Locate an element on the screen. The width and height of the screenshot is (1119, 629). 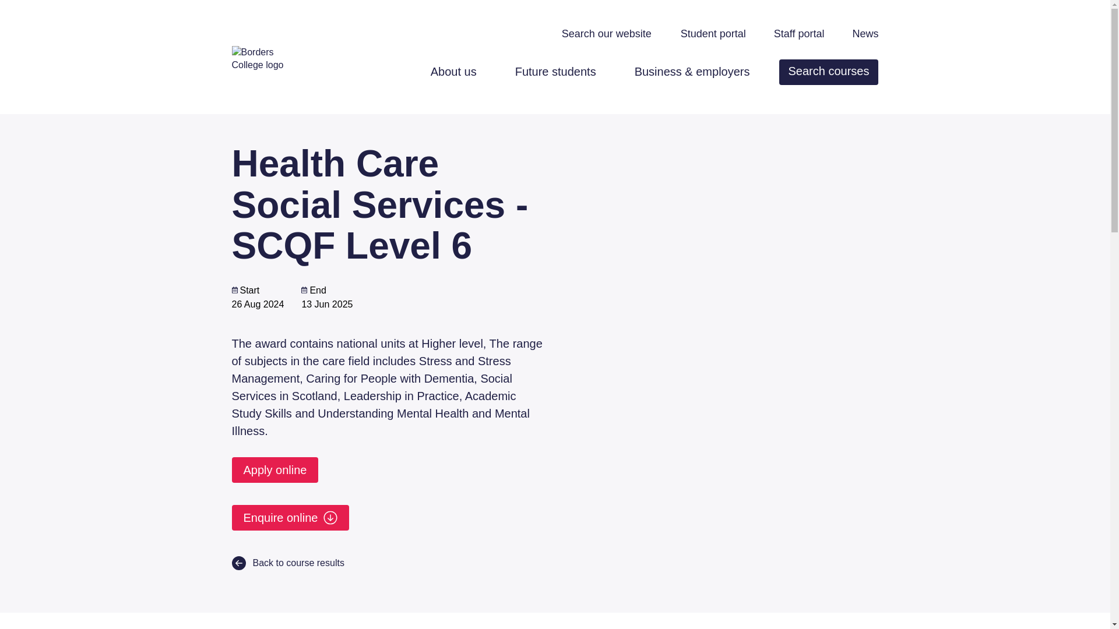
Home is located at coordinates (267, 54).